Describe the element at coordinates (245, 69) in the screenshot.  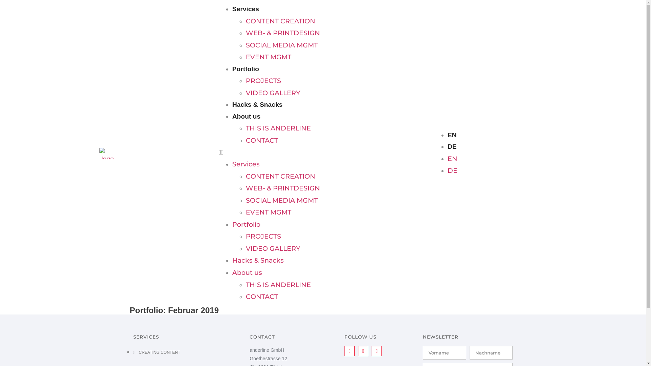
I see `Portfolio` at that location.